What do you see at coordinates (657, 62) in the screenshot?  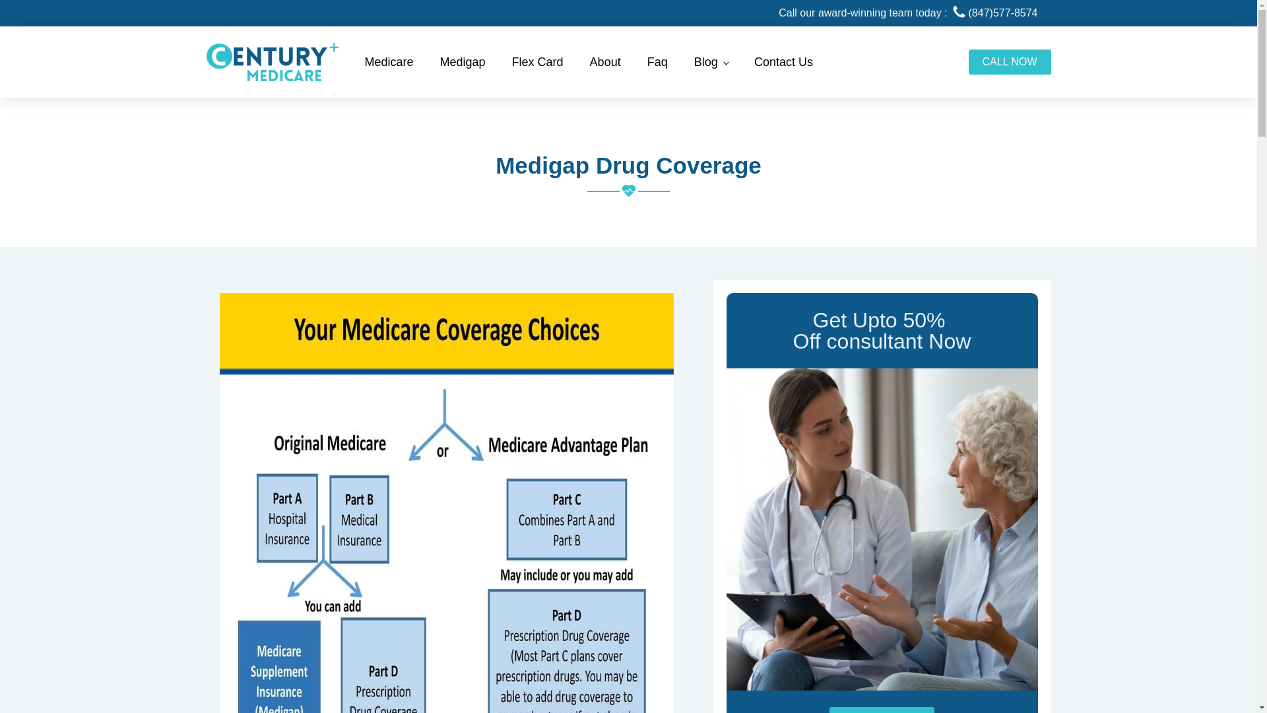 I see `Faq` at bounding box center [657, 62].